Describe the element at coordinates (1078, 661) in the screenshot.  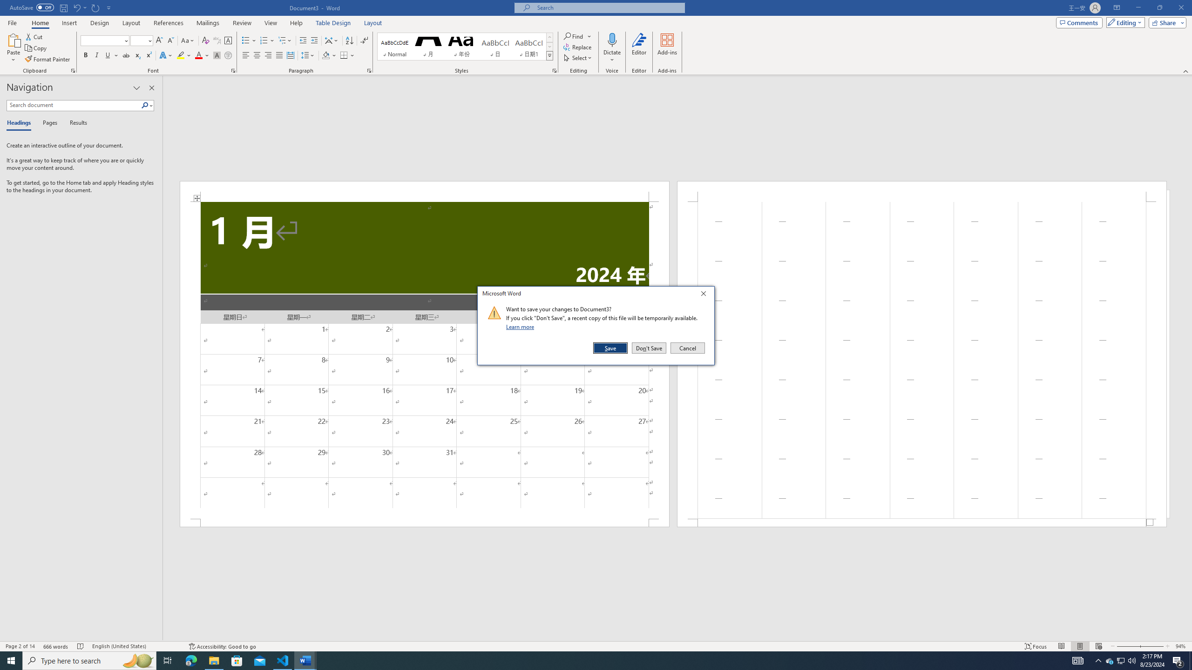
I see `AutomationID: 4105` at that location.